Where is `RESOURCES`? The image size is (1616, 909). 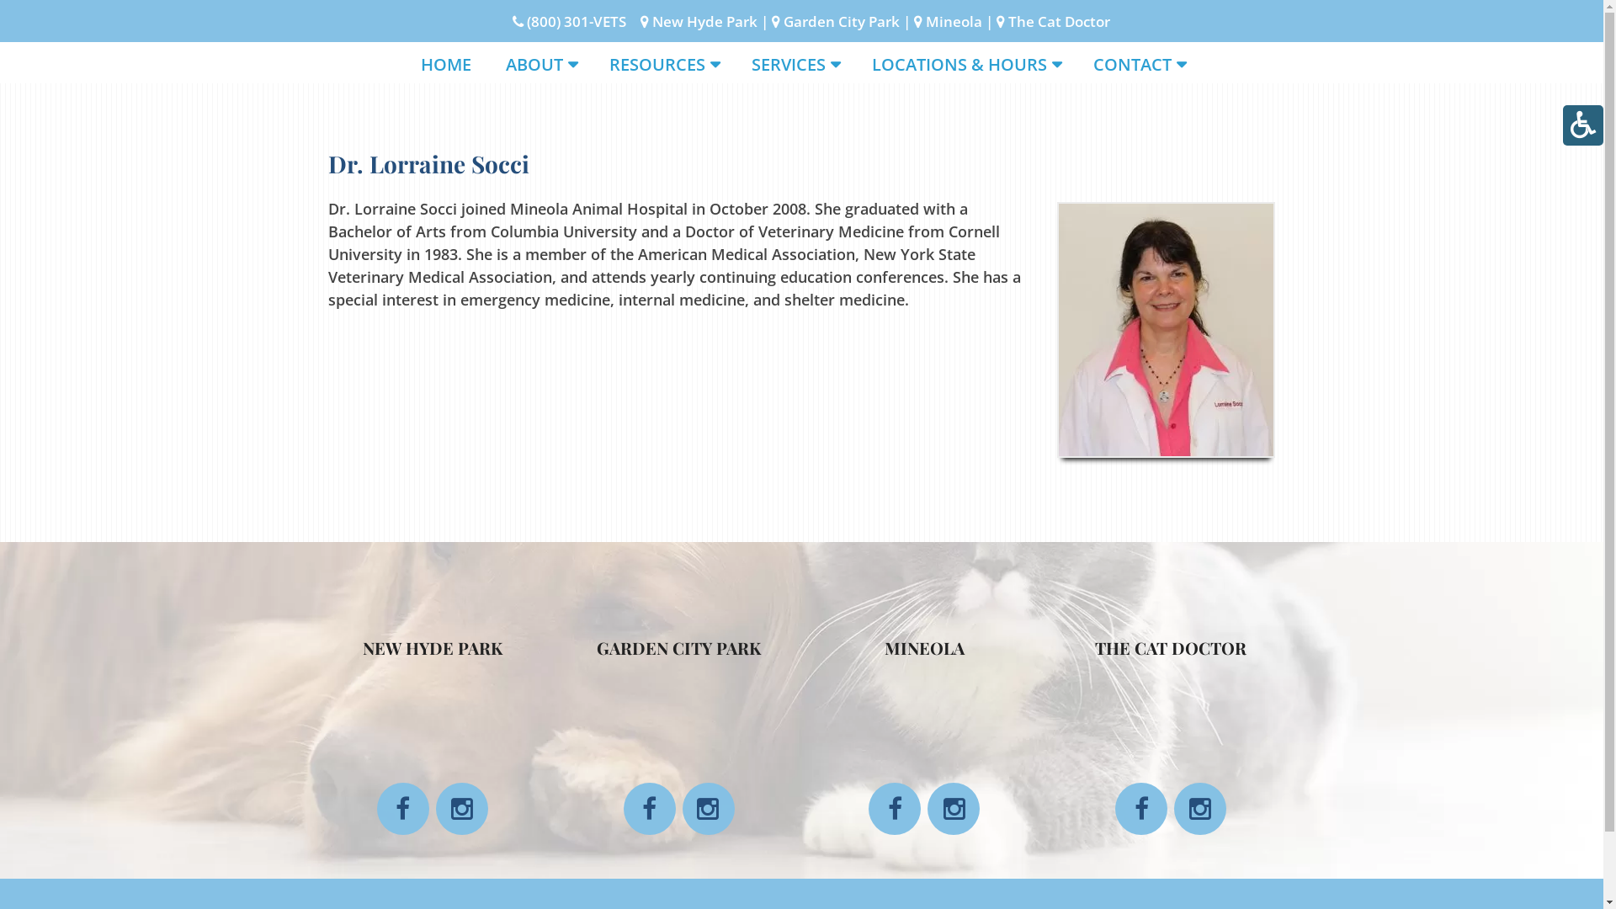 RESOURCES is located at coordinates (663, 67).